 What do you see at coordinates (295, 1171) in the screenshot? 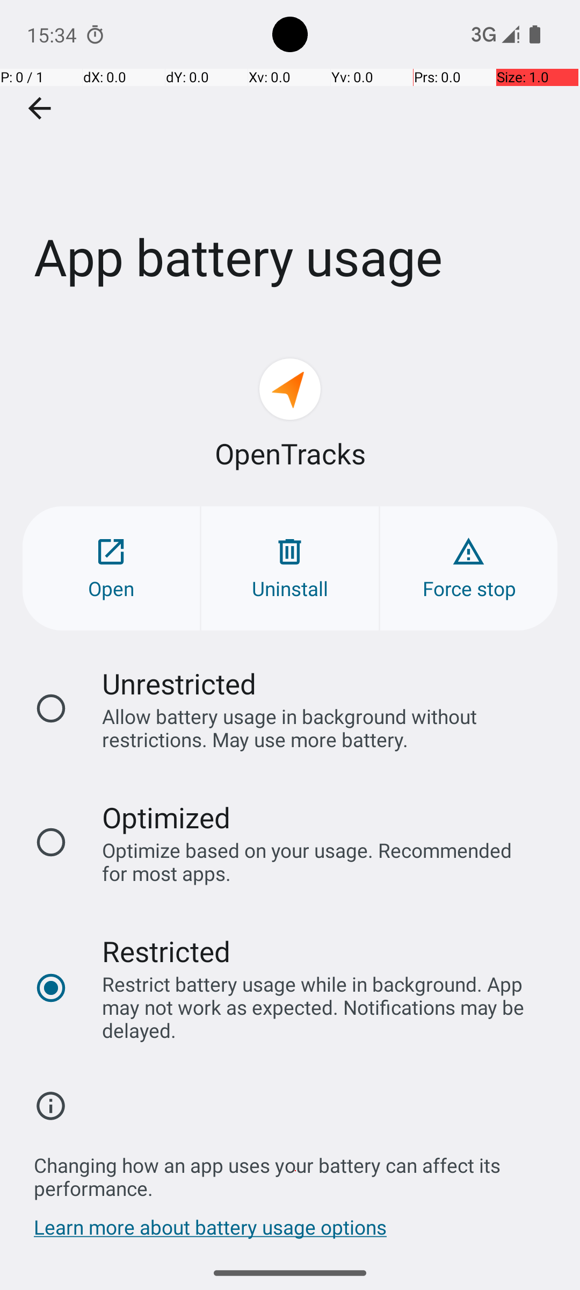
I see `Changing how an app uses your battery can affect its performance.` at bounding box center [295, 1171].